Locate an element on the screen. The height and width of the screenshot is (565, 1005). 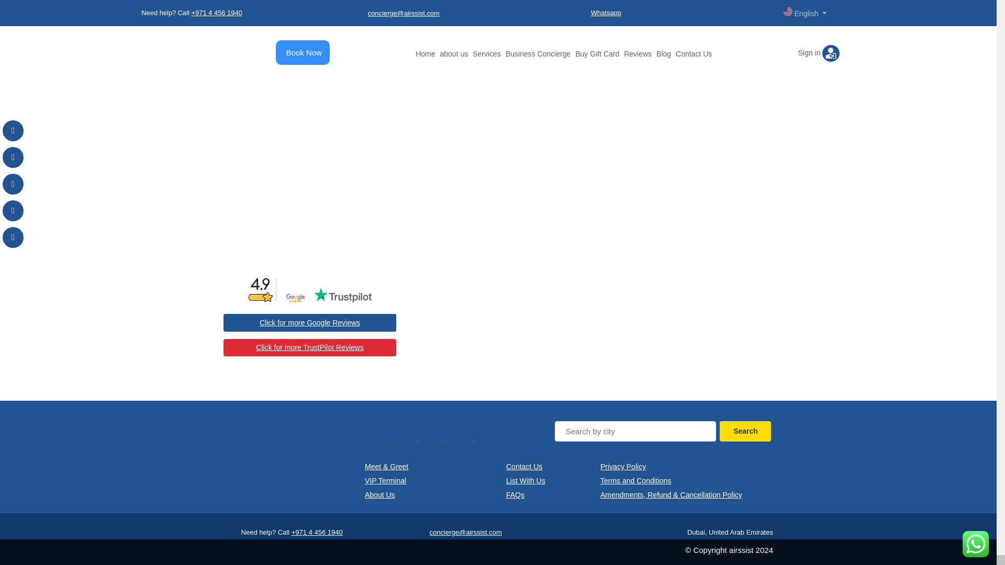
Search is located at coordinates (745, 431).